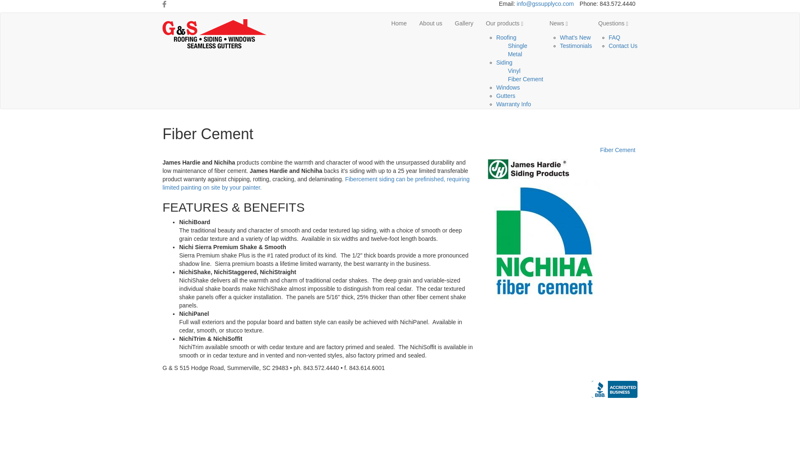  What do you see at coordinates (398, 23) in the screenshot?
I see `Home` at bounding box center [398, 23].